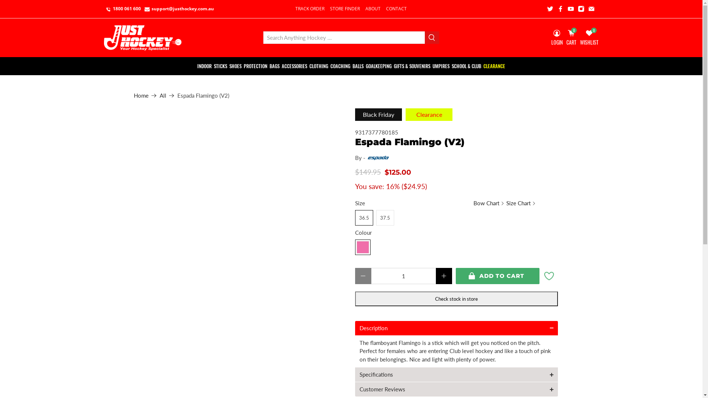 The image size is (708, 398). What do you see at coordinates (581, 9) in the screenshot?
I see `Just Hockey on Instagram` at bounding box center [581, 9].